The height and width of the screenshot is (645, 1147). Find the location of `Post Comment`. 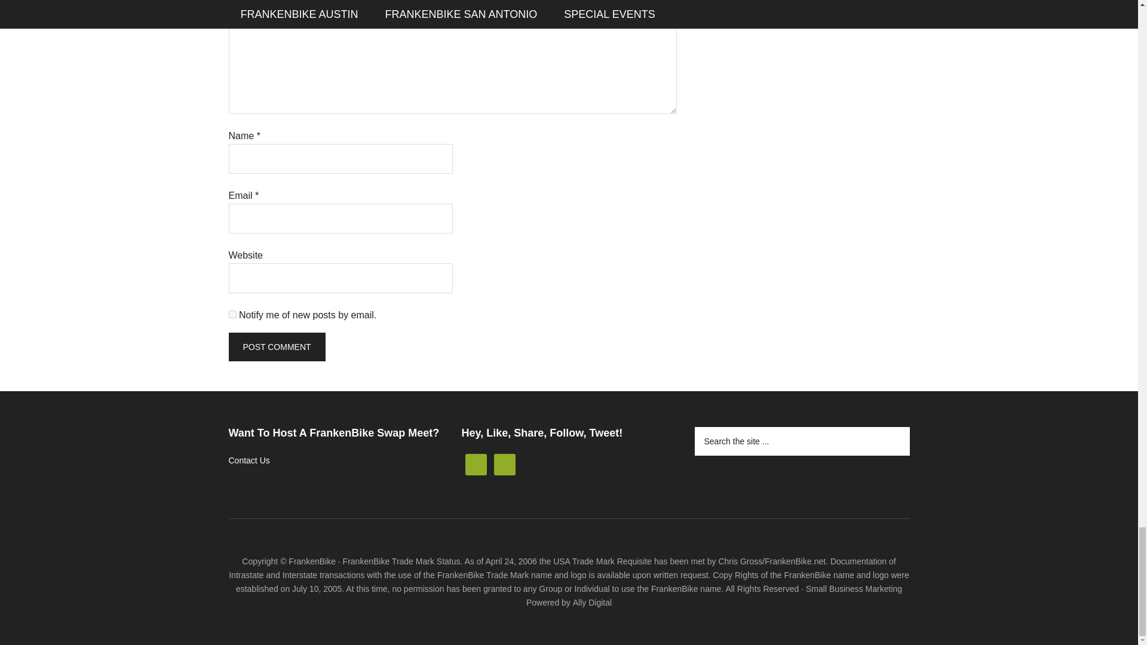

Post Comment is located at coordinates (276, 346).